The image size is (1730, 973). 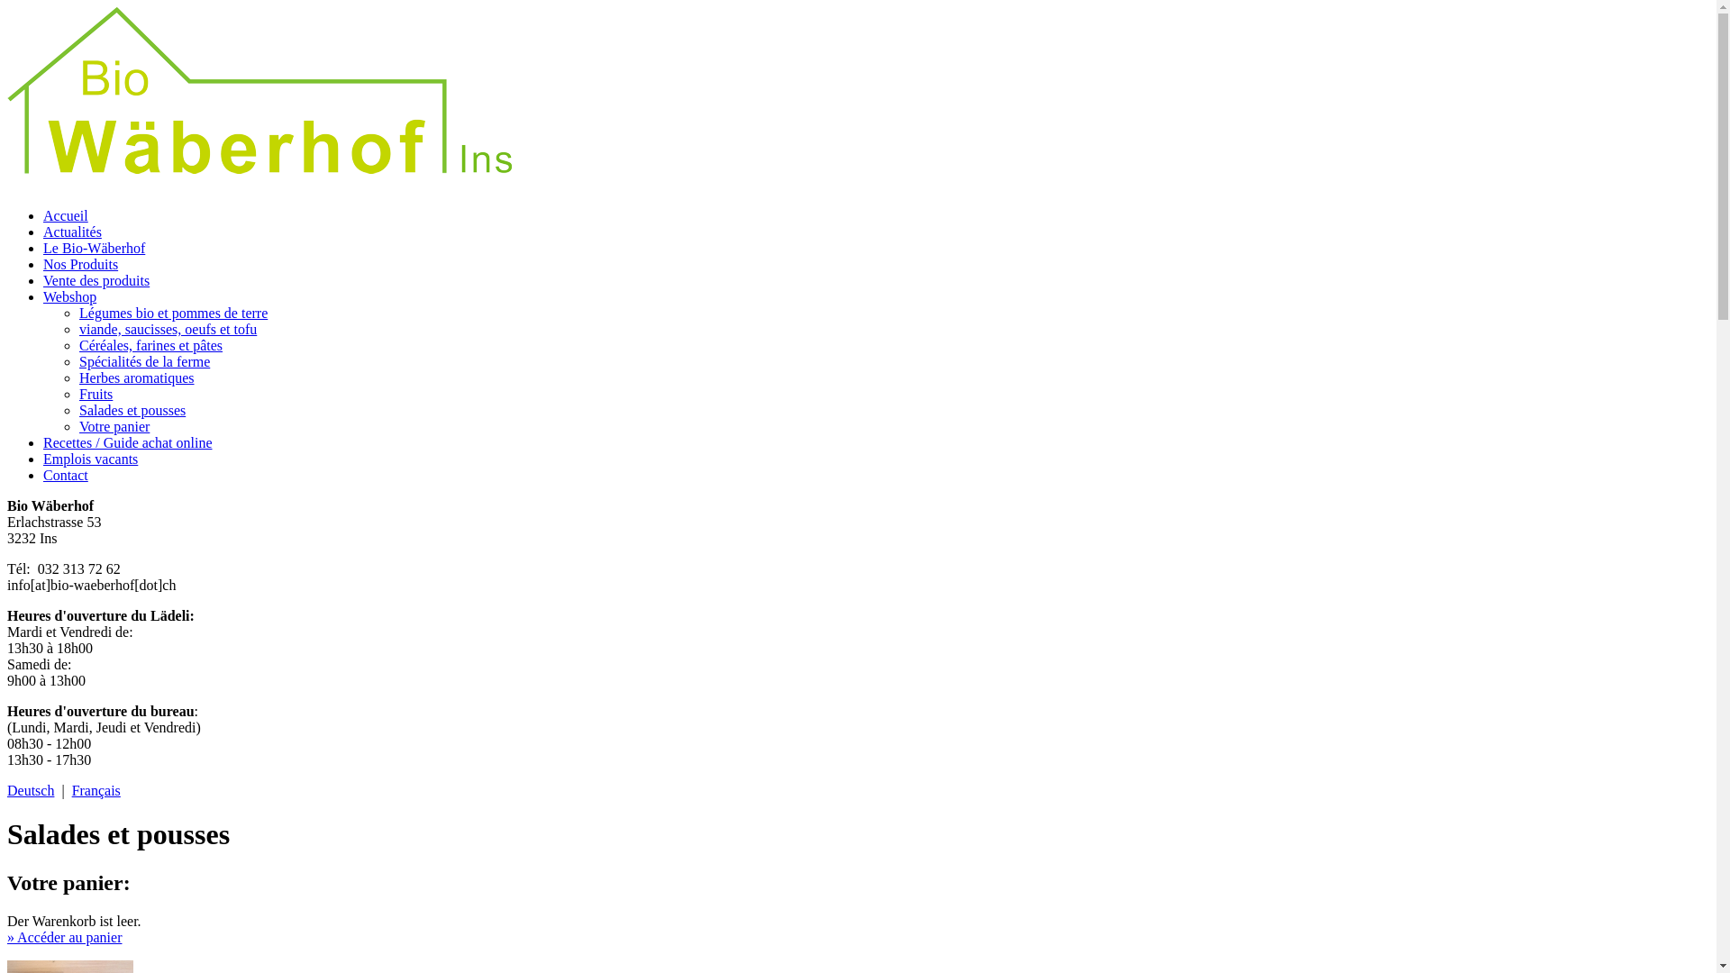 I want to click on Vente des produits, so click(x=96, y=281).